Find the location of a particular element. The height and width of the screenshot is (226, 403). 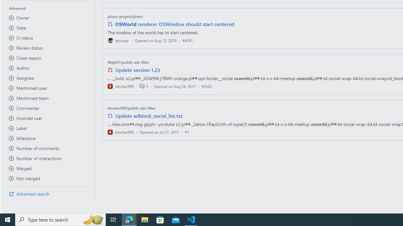

5 is located at coordinates (144, 86).